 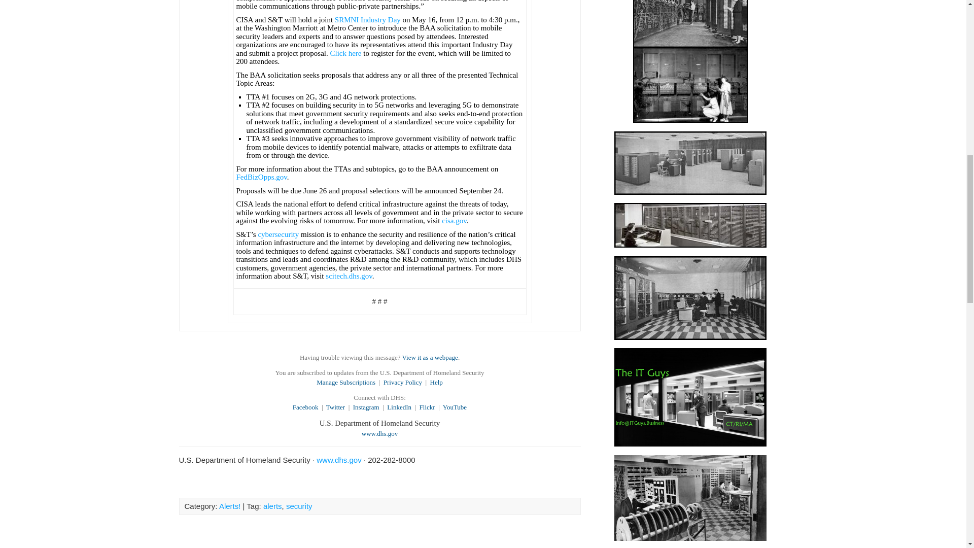 I want to click on SRMNI Industry Day, so click(x=367, y=20).